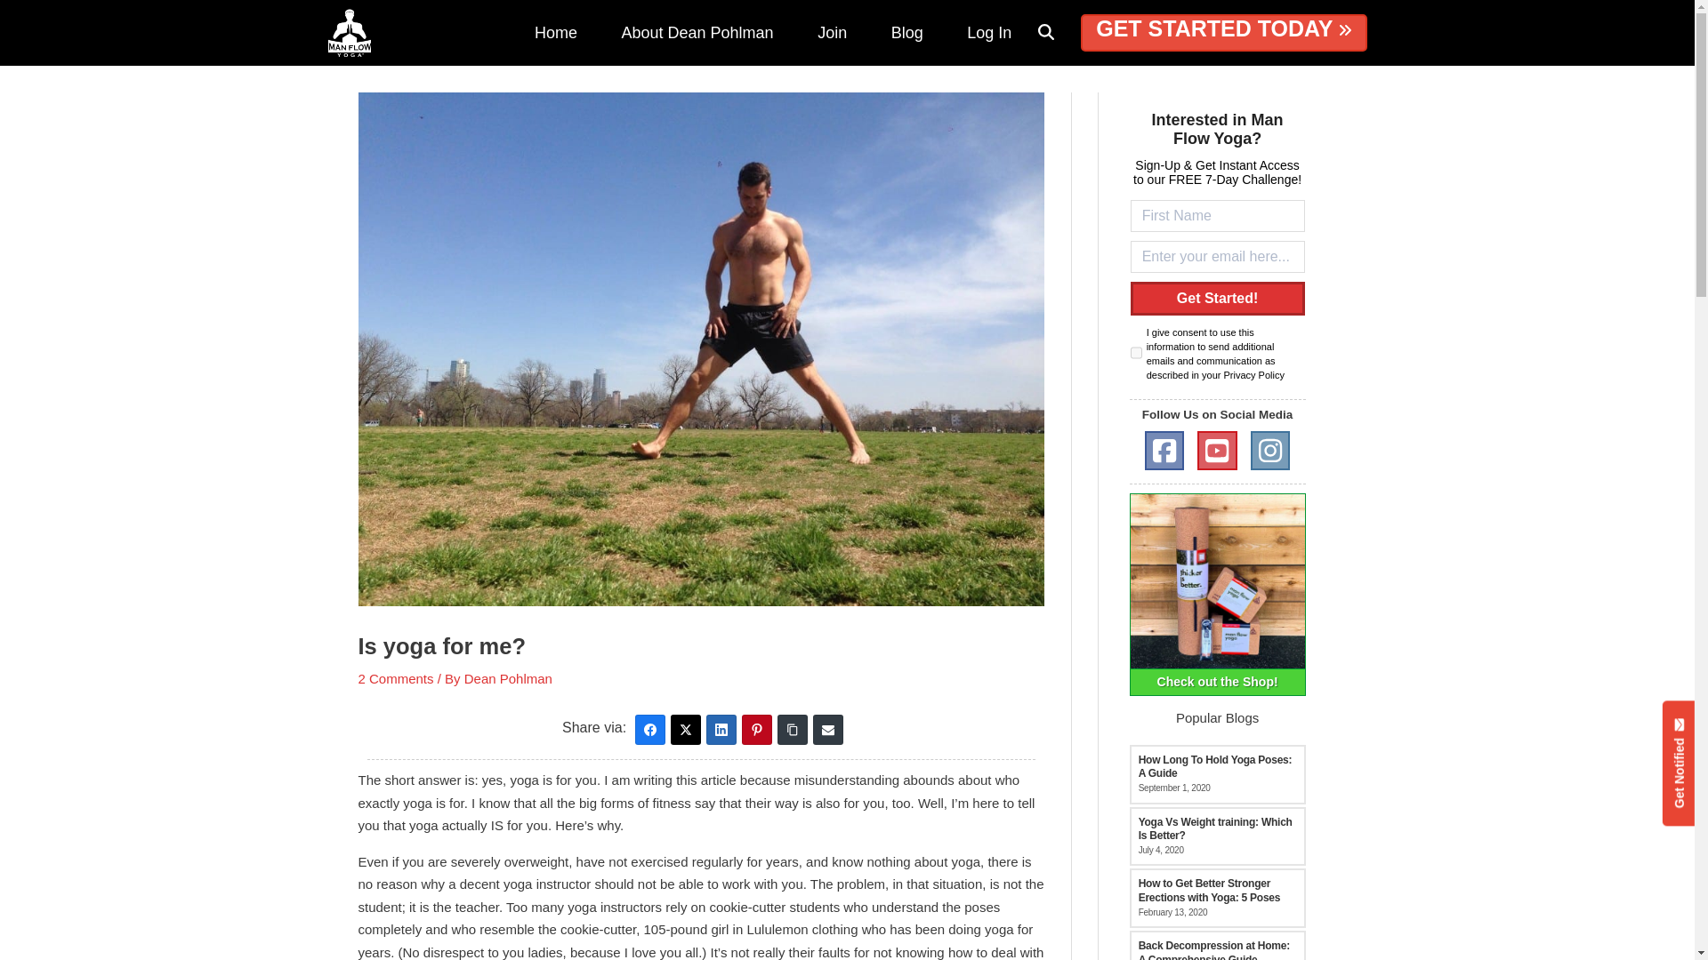  What do you see at coordinates (1217, 595) in the screenshot?
I see `Check out the Shop!` at bounding box center [1217, 595].